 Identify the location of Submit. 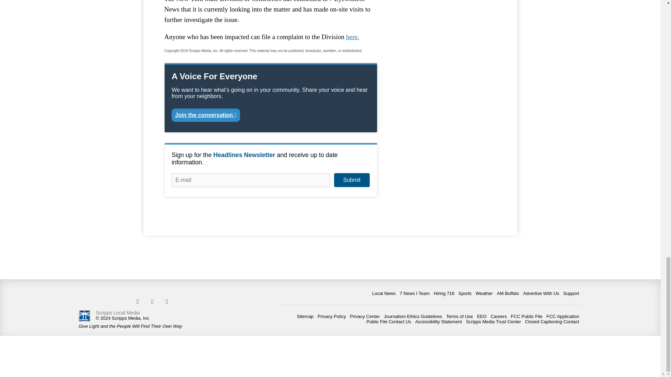
(352, 180).